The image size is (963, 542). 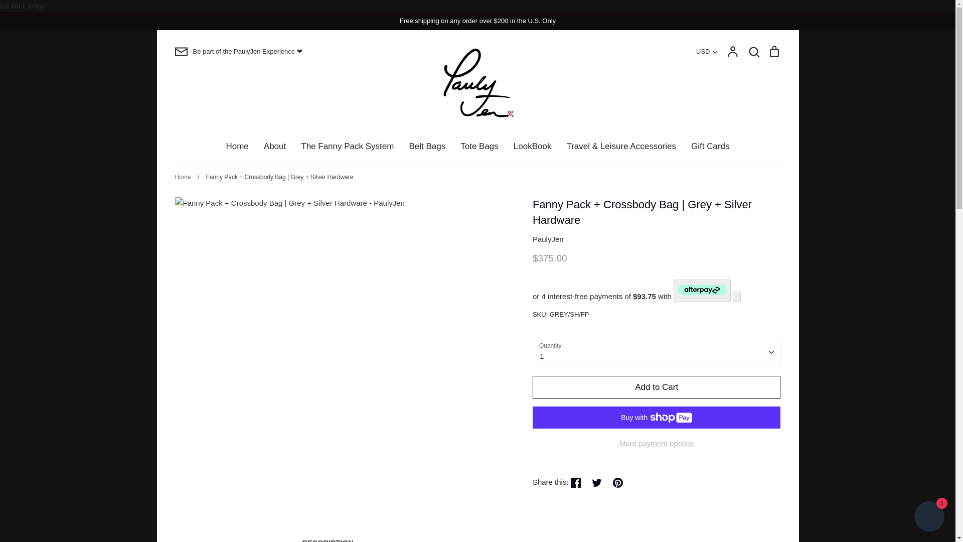 What do you see at coordinates (929, 517) in the screenshot?
I see `Shopify online store chat` at bounding box center [929, 517].